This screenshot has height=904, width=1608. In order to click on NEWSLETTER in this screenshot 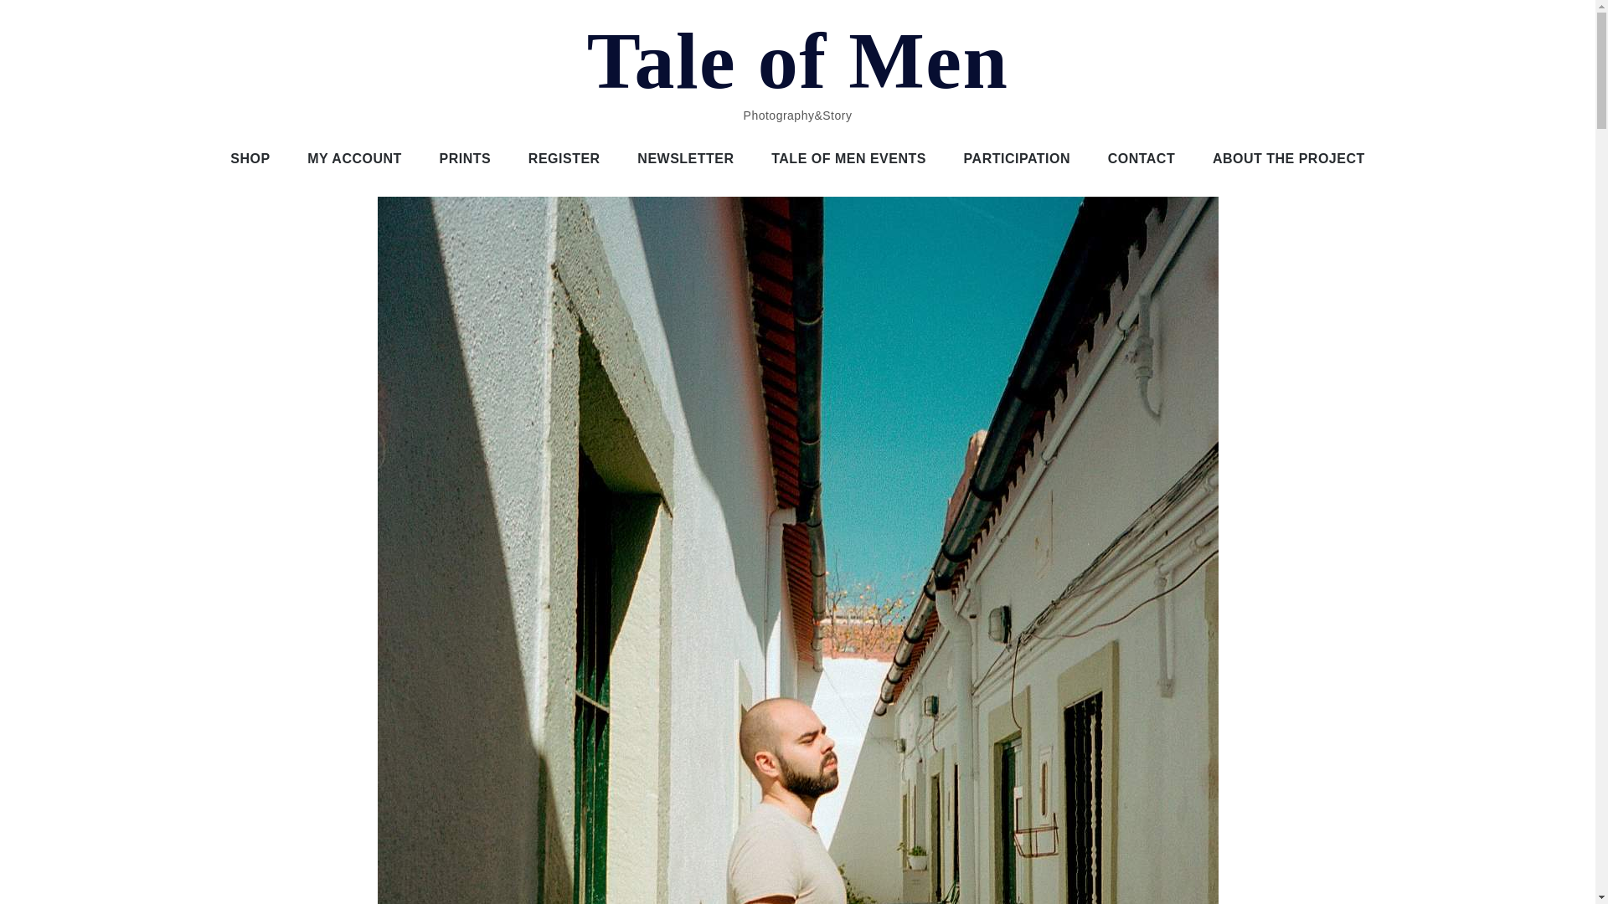, I will do `click(685, 159)`.